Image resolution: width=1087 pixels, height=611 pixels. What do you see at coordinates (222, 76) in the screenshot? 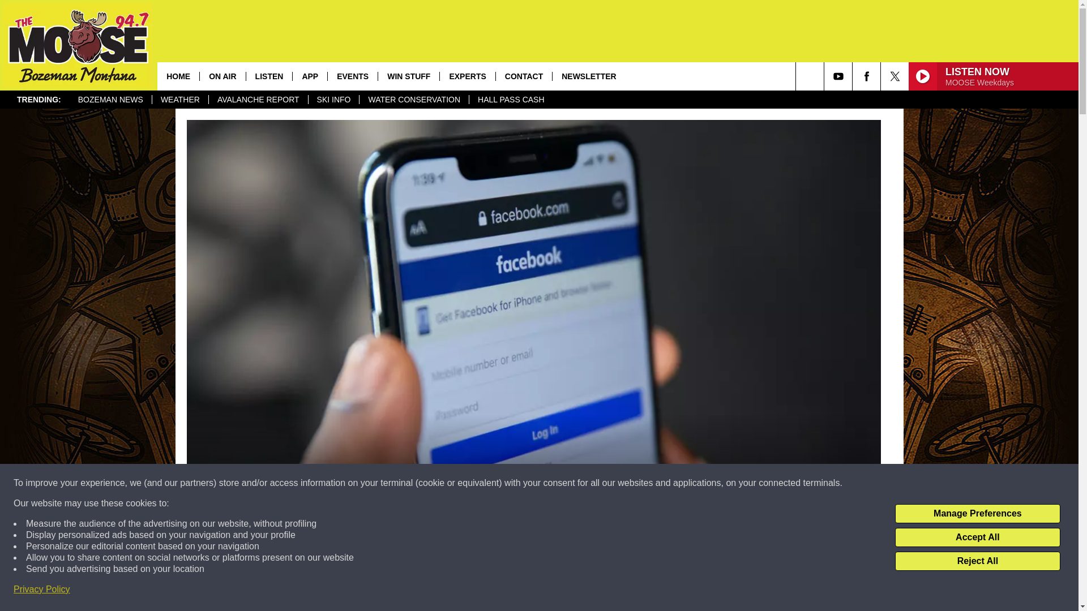
I see `ON AIR` at bounding box center [222, 76].